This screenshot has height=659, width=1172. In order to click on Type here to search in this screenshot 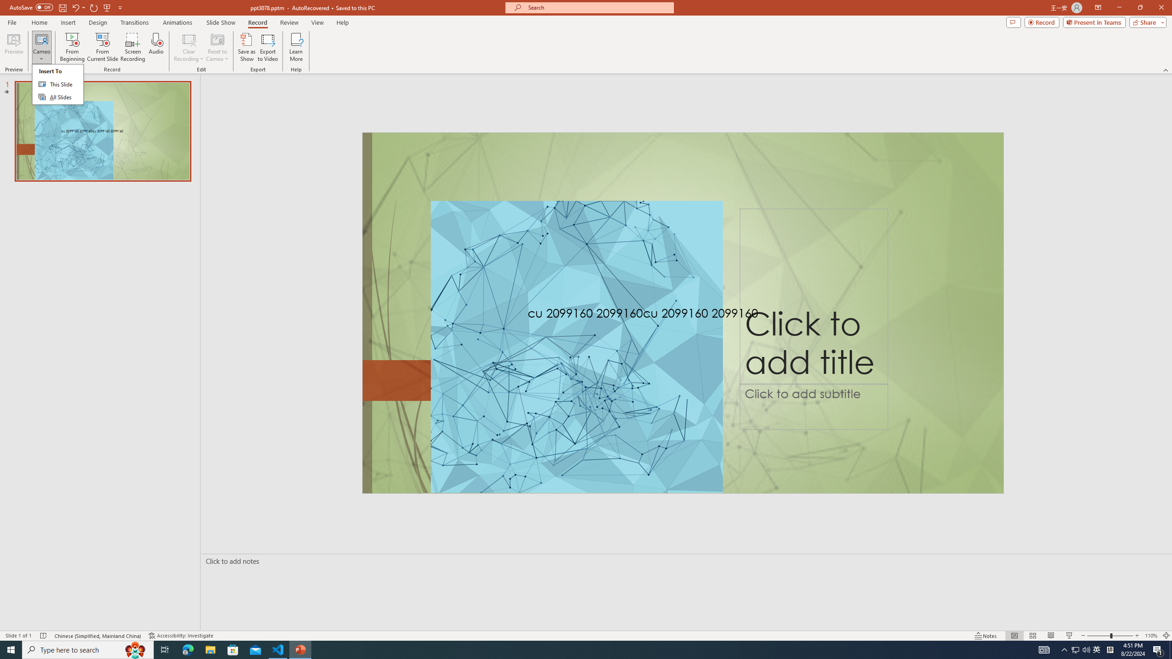, I will do `click(88, 650)`.